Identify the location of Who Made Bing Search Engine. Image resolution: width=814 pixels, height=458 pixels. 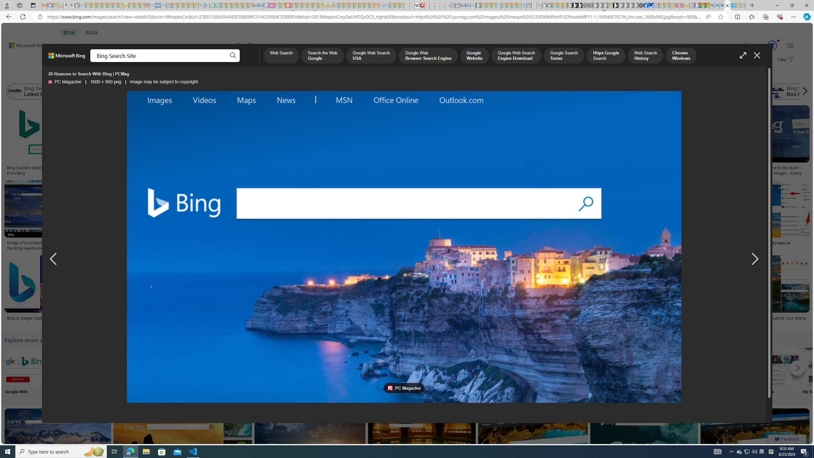
(571, 92).